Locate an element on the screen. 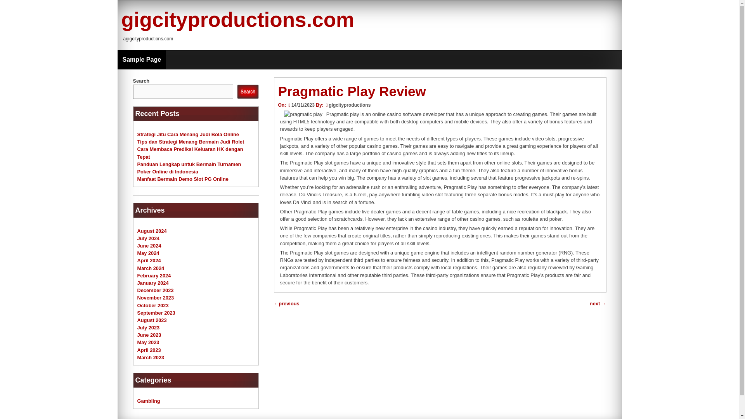 The image size is (745, 419). February 2024 is located at coordinates (154, 275).